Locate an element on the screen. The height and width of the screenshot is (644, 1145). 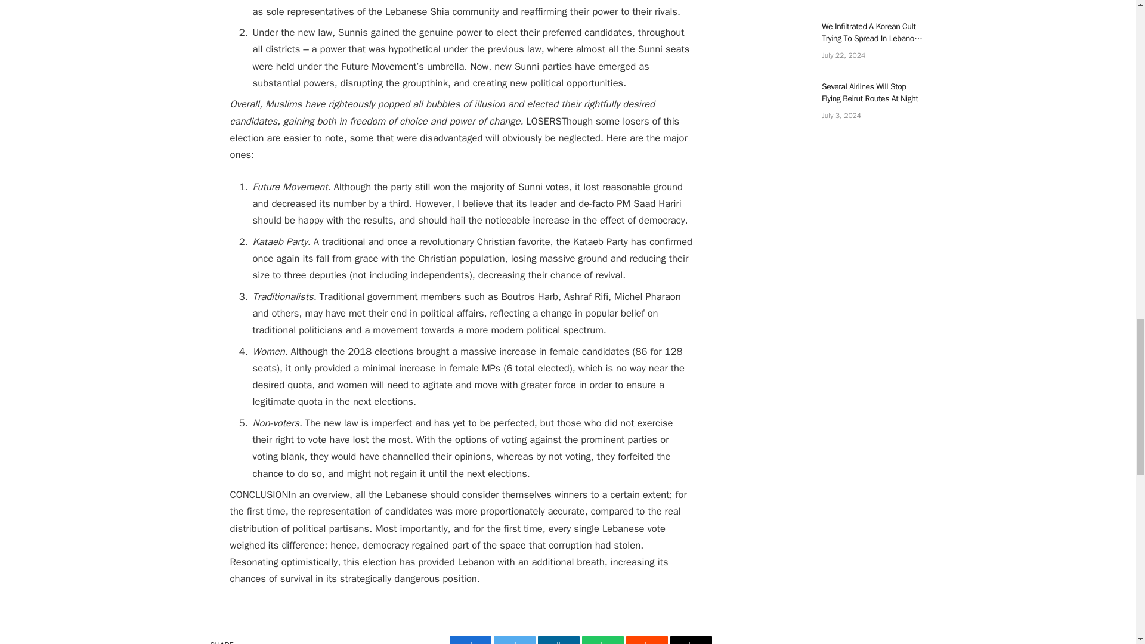
Share on LinkedIn is located at coordinates (558, 639).